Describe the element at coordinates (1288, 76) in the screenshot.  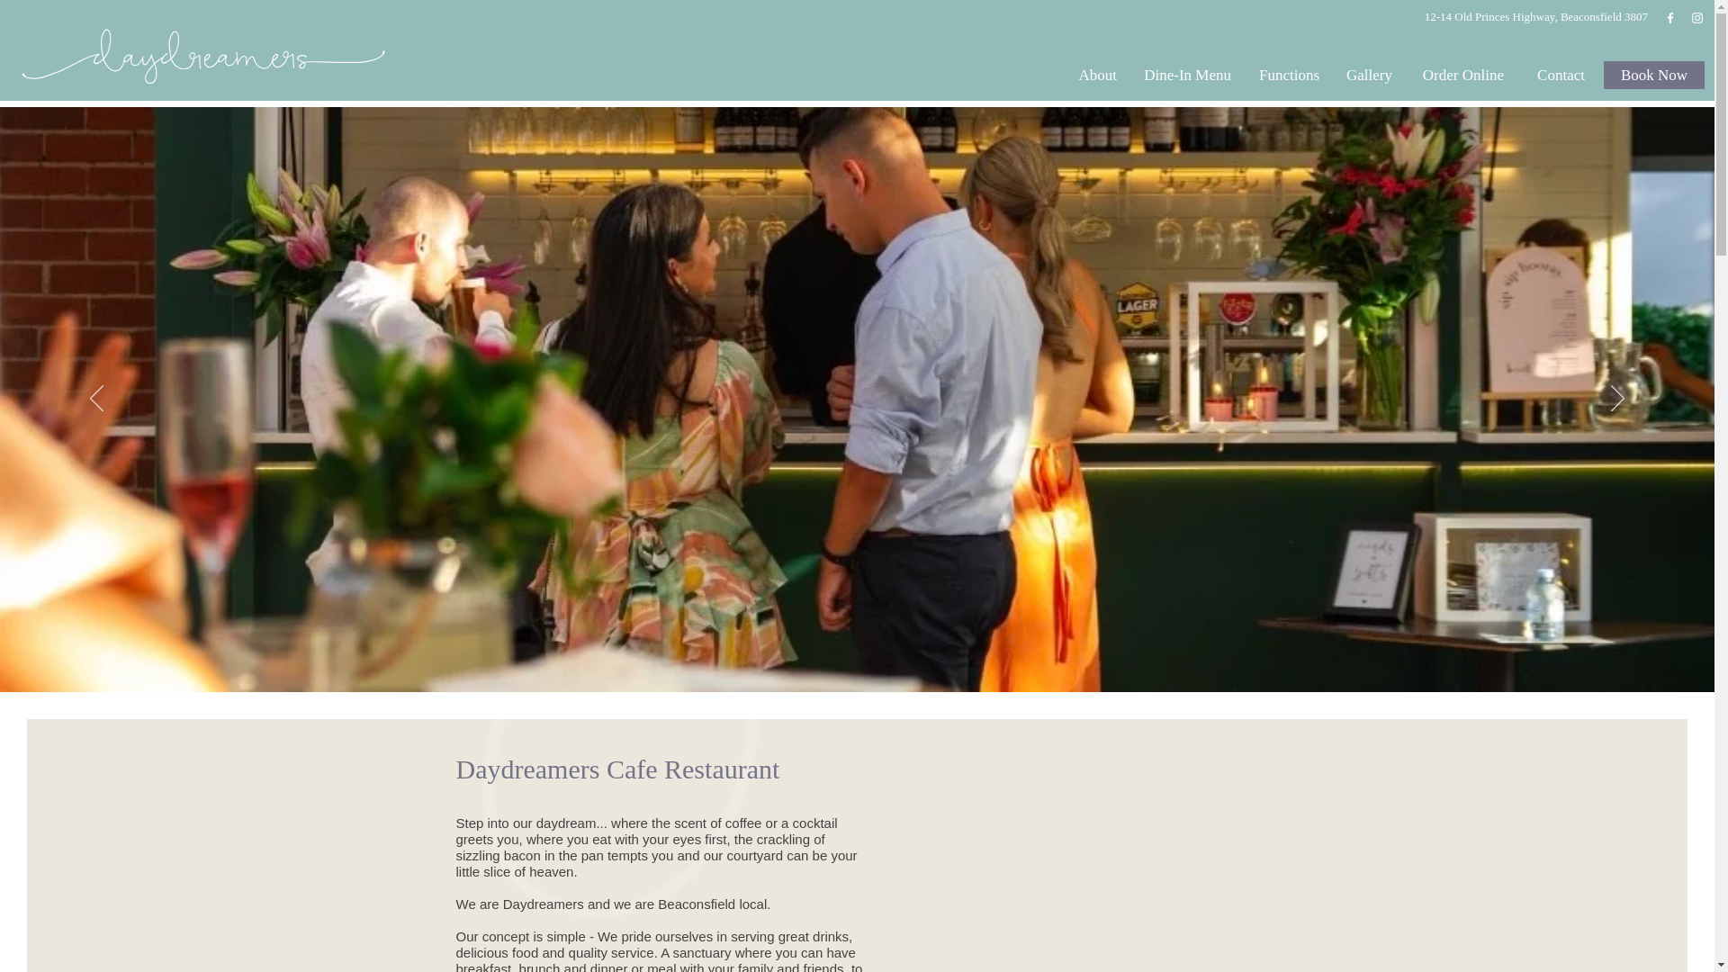
I see `Functions` at that location.